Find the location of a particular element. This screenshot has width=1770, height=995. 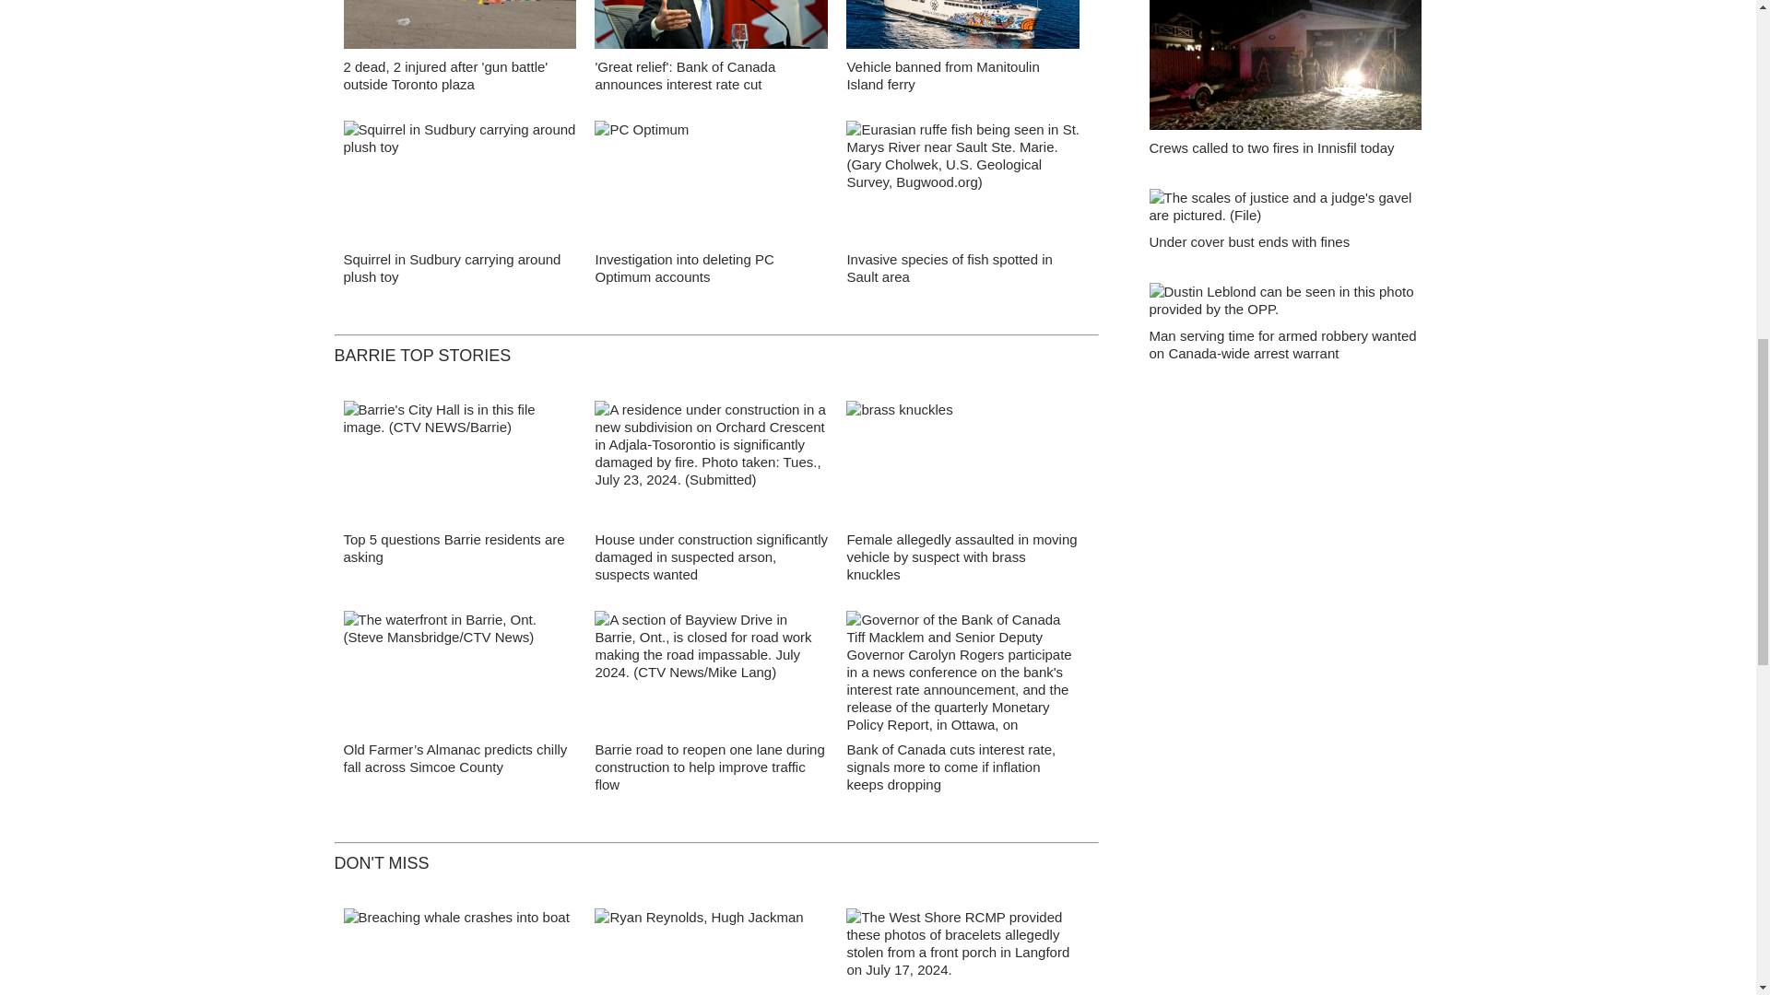

false is located at coordinates (459, 24).